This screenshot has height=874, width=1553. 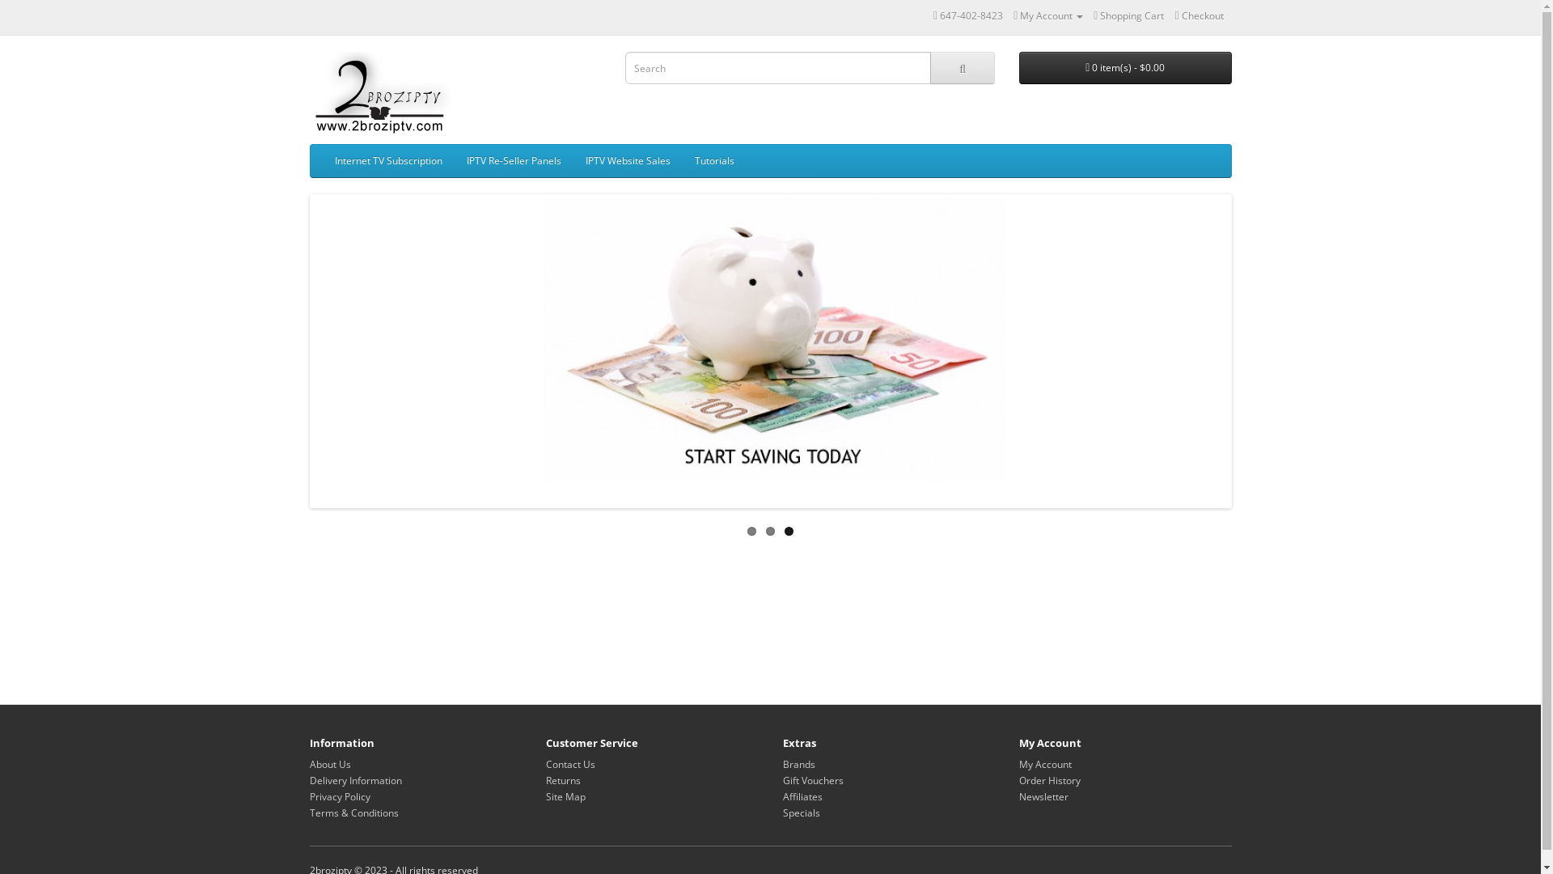 I want to click on Shopping Cart, so click(x=1129, y=16).